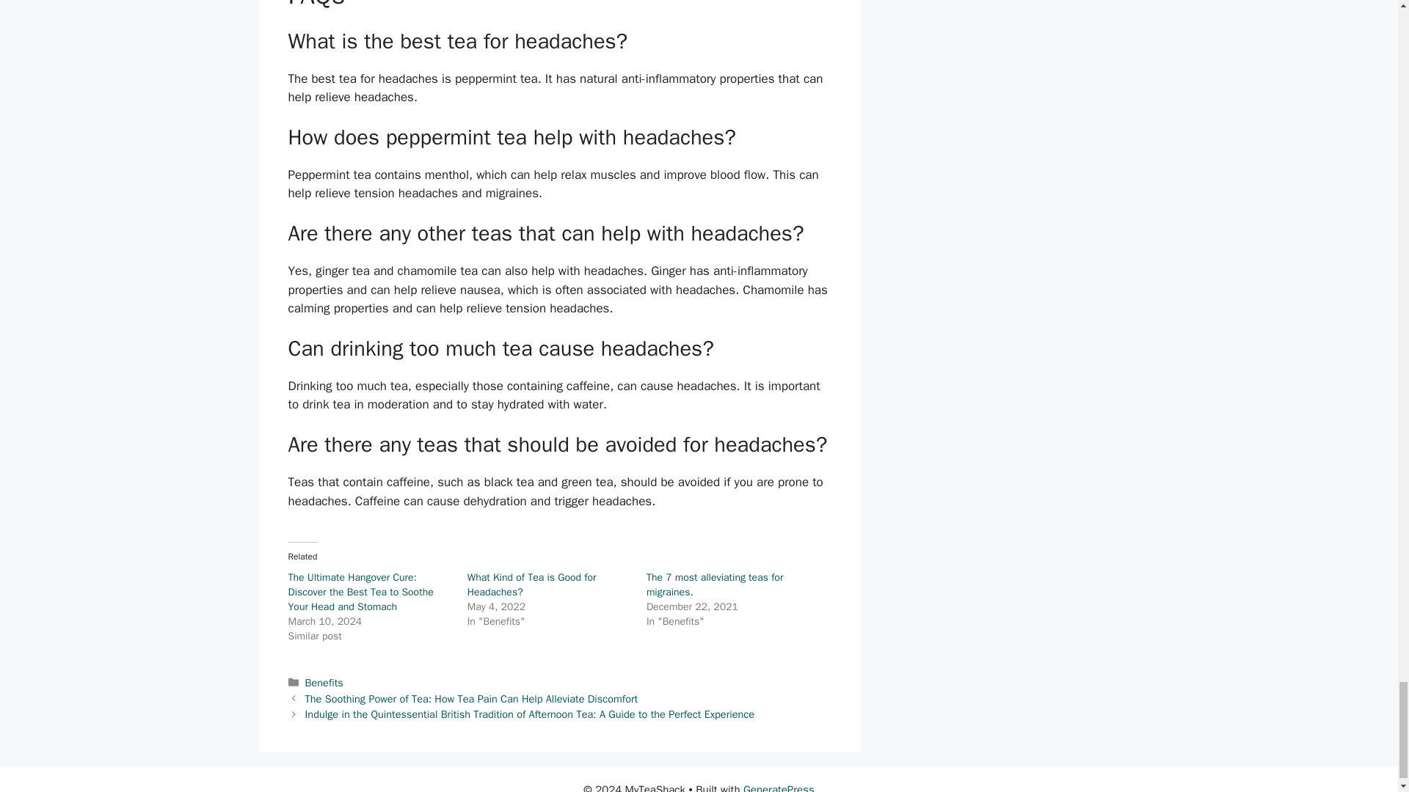  I want to click on The 7 most alleviating teas for migraines., so click(715, 584).